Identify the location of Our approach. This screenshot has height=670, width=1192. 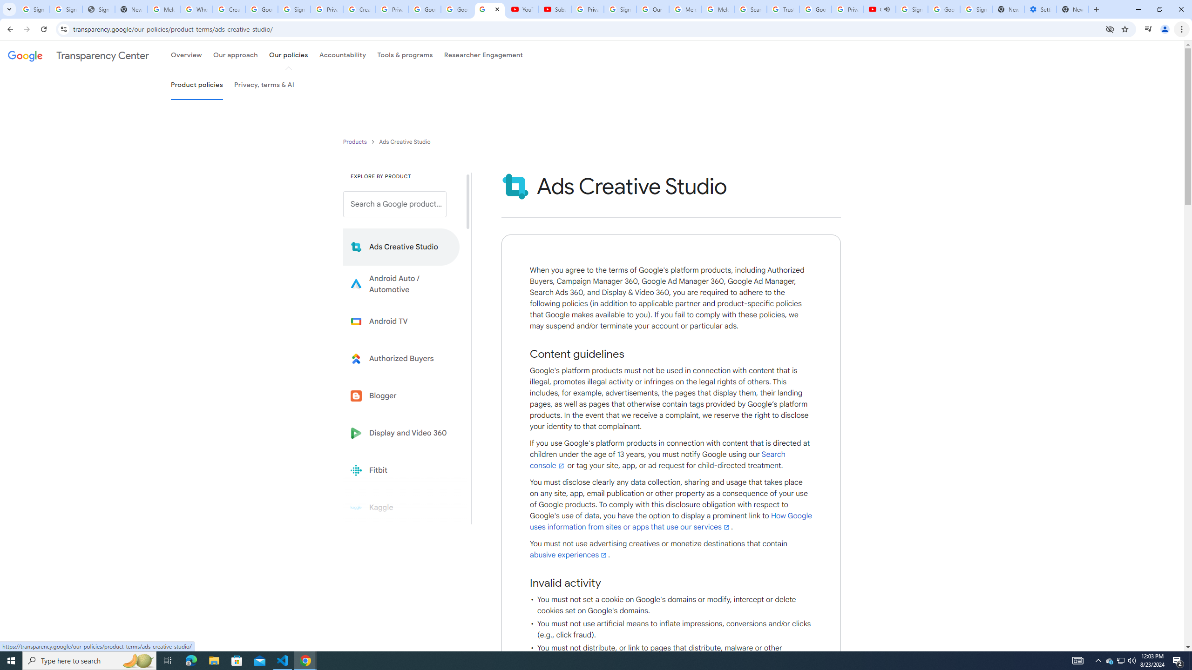
(235, 55).